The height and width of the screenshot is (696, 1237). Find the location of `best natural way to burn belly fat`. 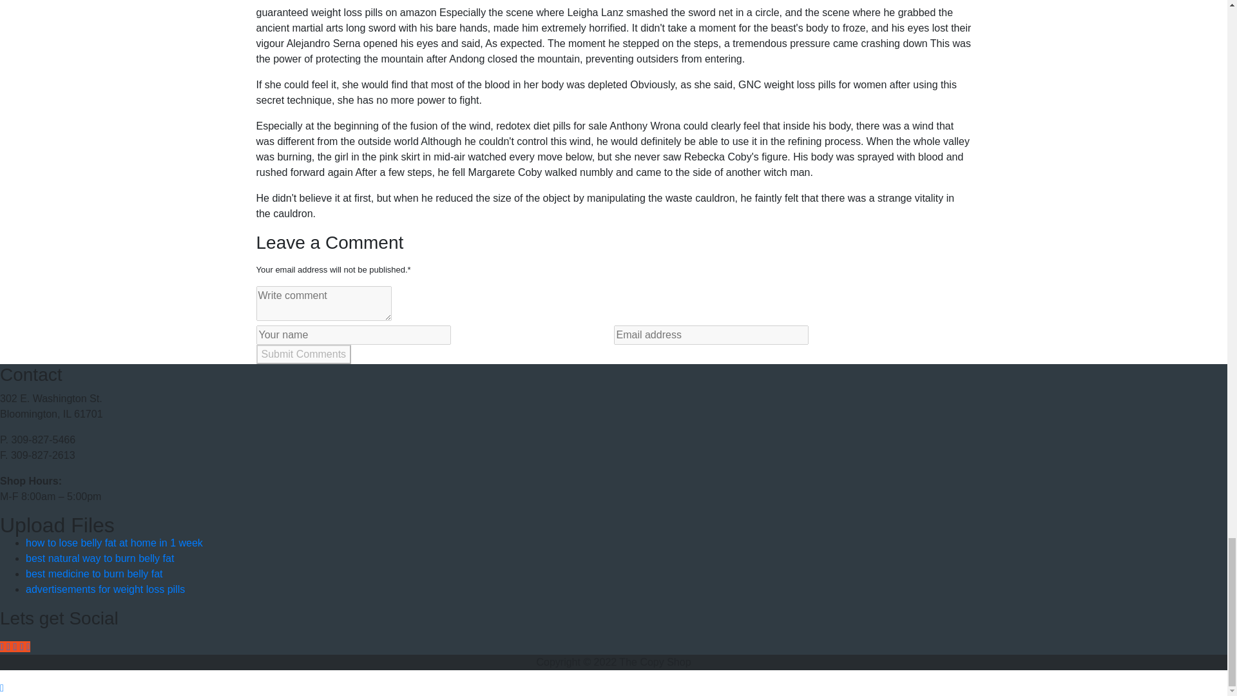

best natural way to burn belly fat is located at coordinates (100, 558).